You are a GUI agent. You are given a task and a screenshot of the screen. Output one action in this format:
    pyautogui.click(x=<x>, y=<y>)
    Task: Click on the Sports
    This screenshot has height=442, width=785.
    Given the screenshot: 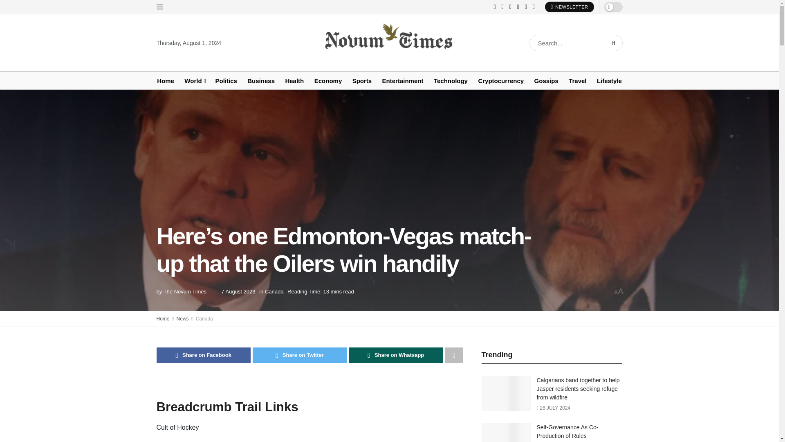 What is the action you would take?
    pyautogui.click(x=362, y=81)
    